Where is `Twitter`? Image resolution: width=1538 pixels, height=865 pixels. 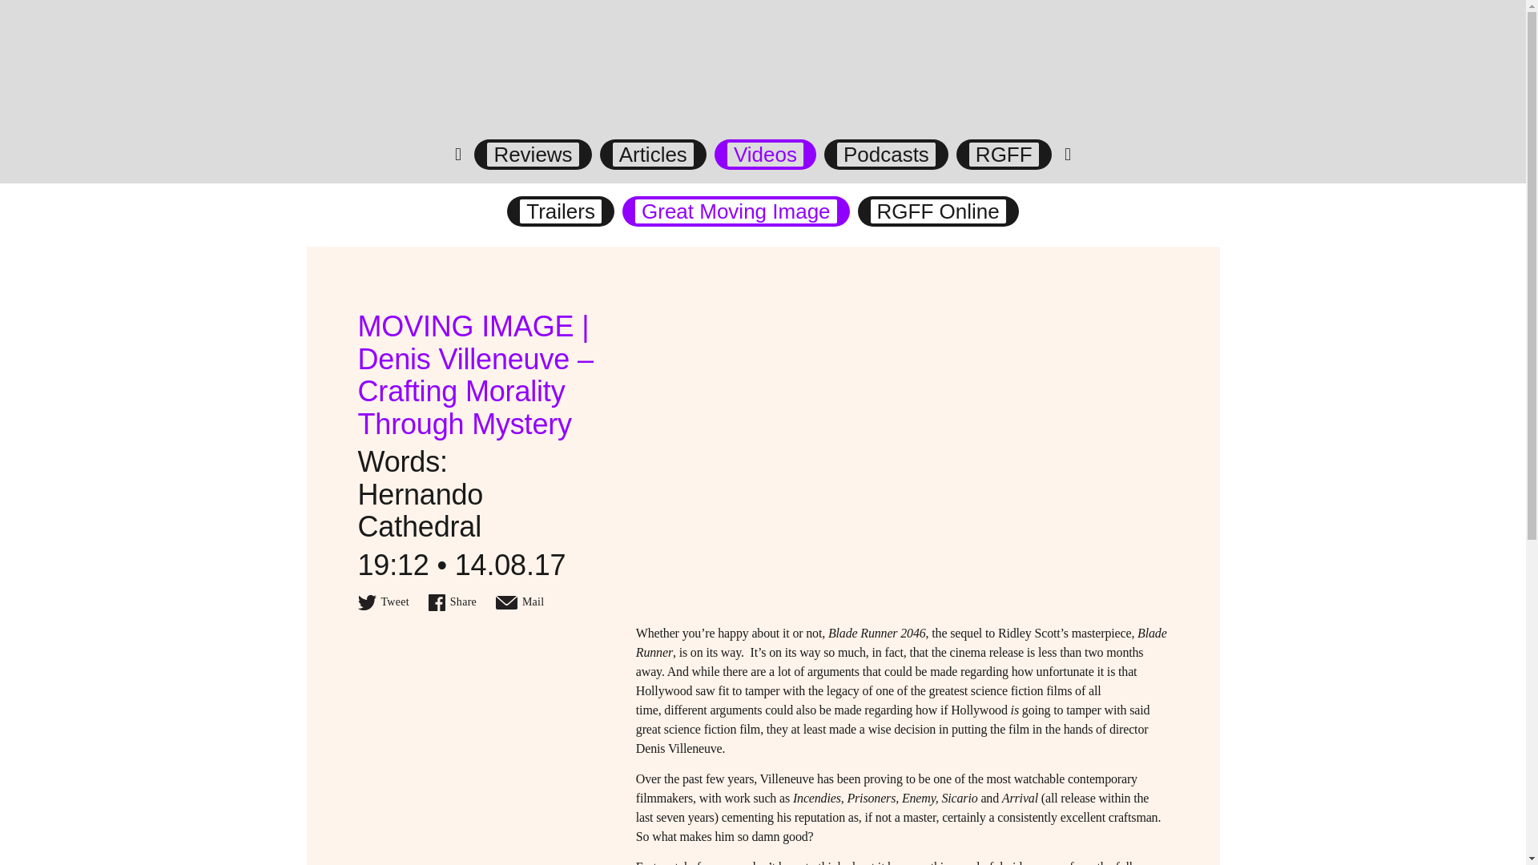 Twitter is located at coordinates (383, 602).